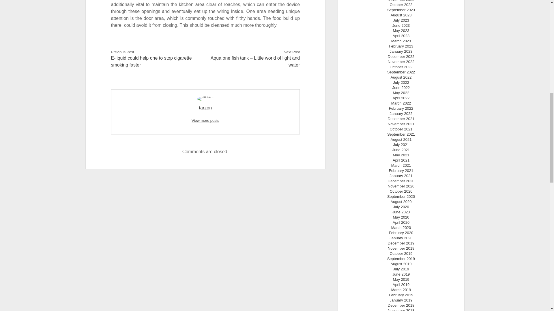 The height and width of the screenshot is (311, 554). I want to click on October 2023, so click(401, 5).